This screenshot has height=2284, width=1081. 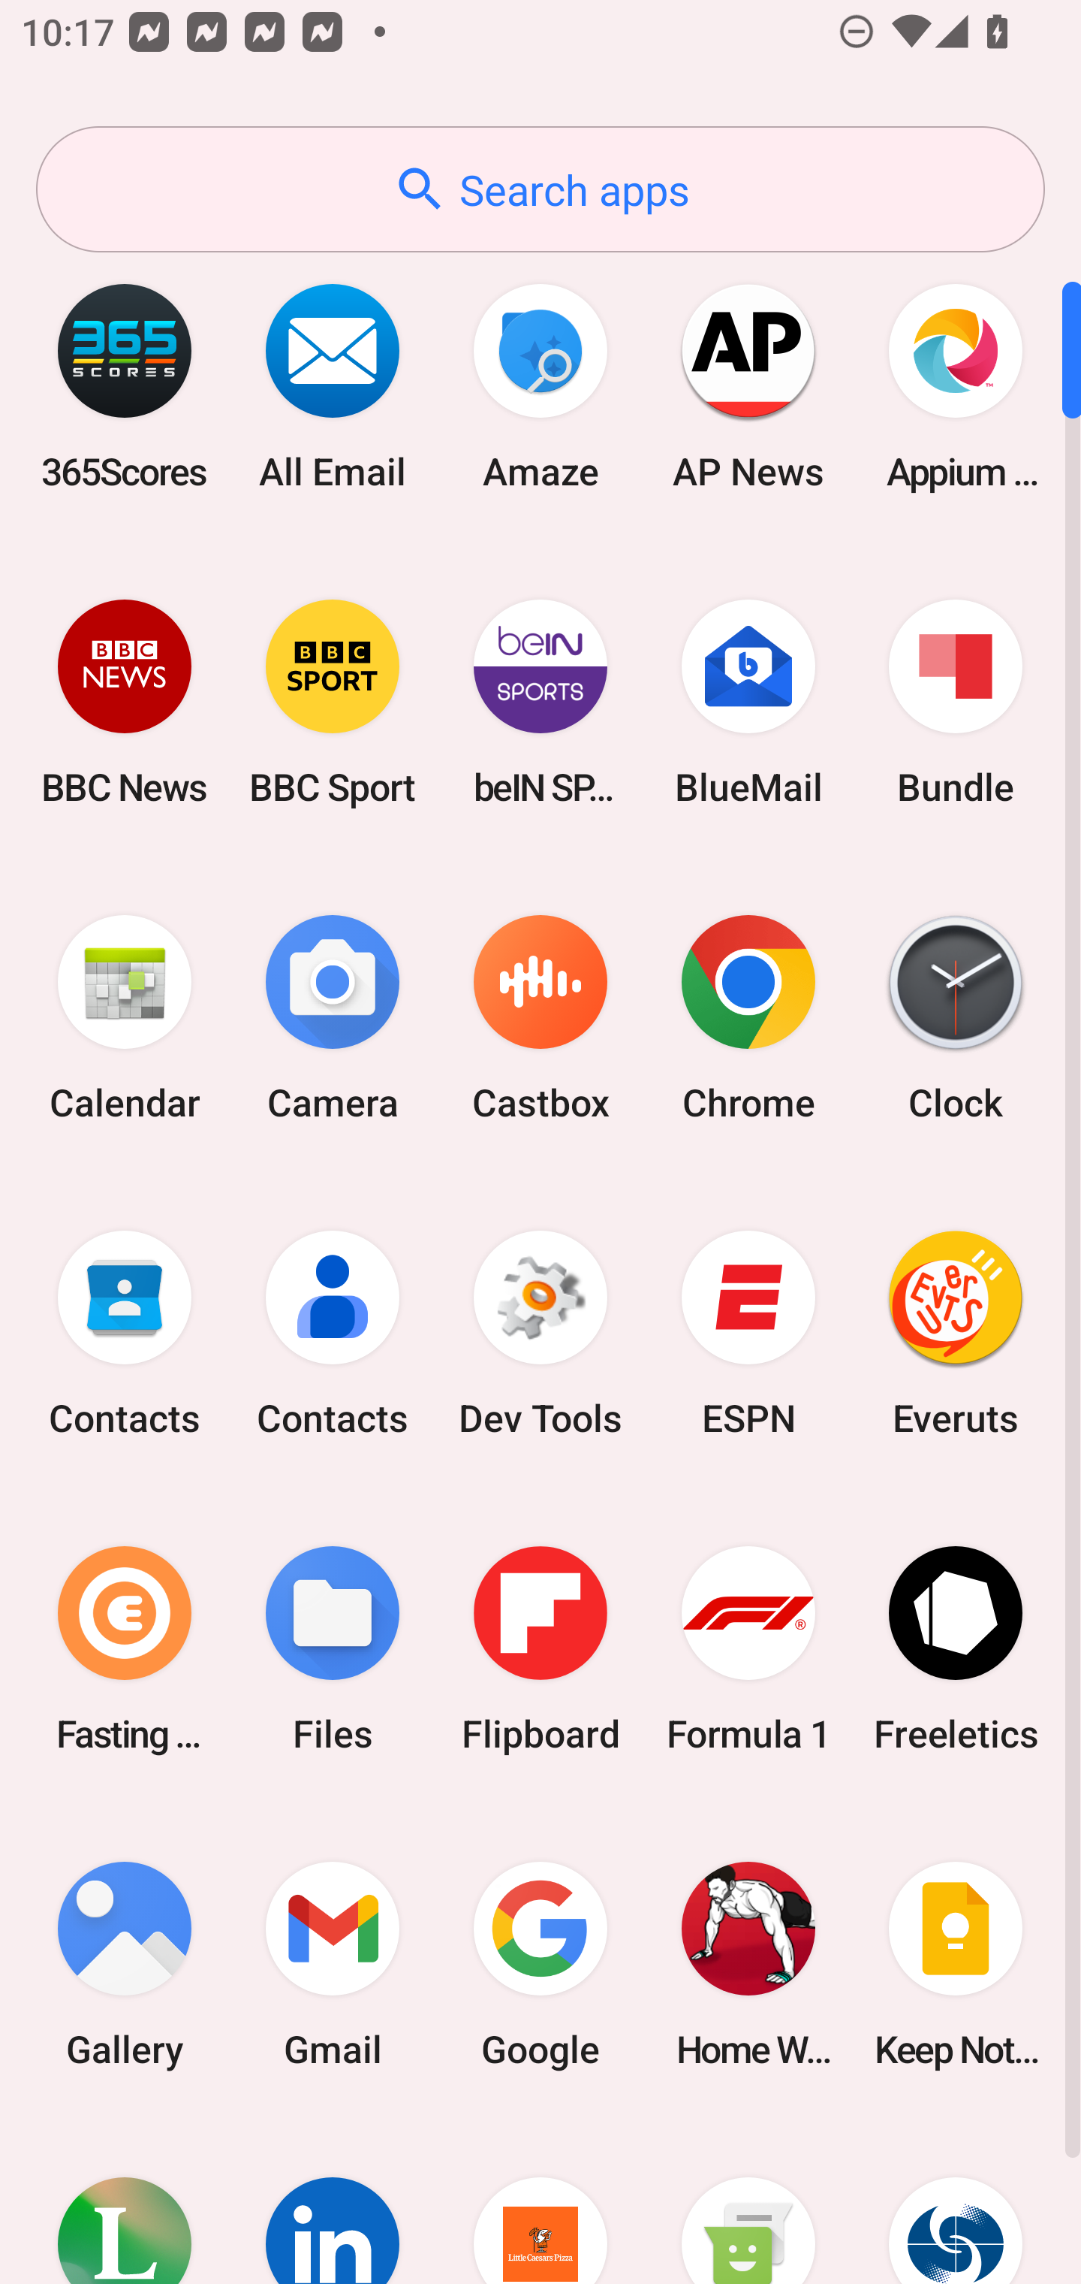 I want to click on Appium Settings, so click(x=956, y=386).